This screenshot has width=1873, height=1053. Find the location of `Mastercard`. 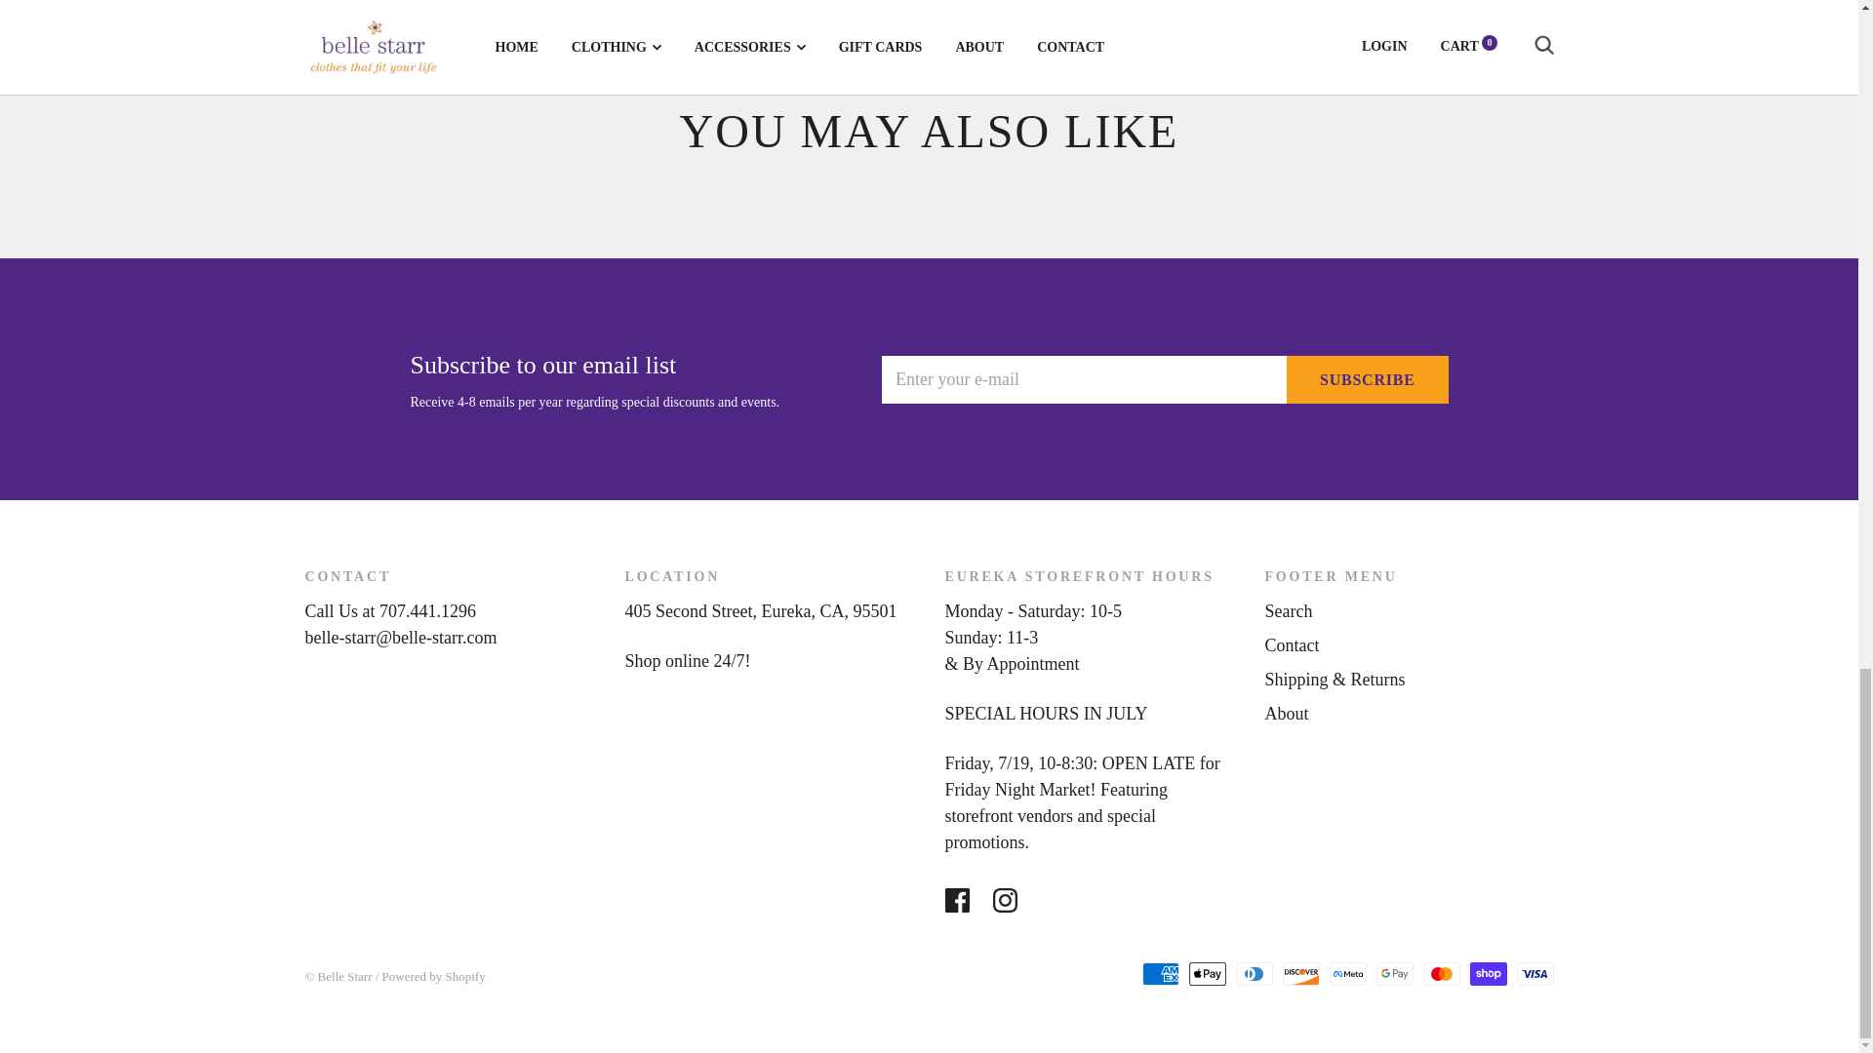

Mastercard is located at coordinates (1440, 973).